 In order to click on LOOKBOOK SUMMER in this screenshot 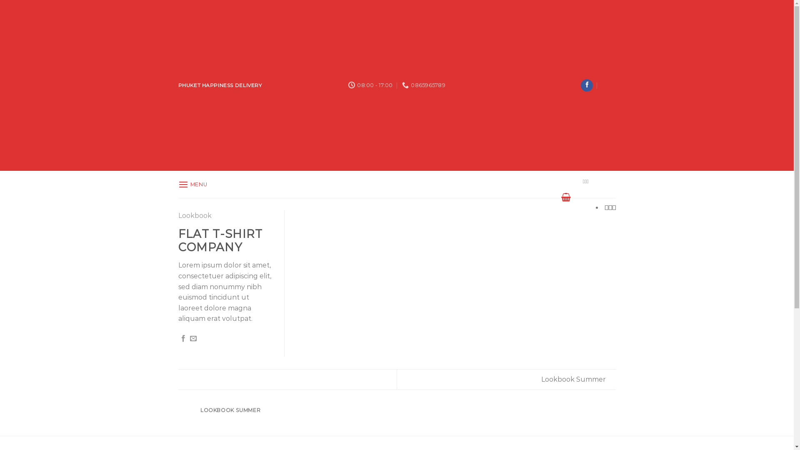, I will do `click(231, 415)`.